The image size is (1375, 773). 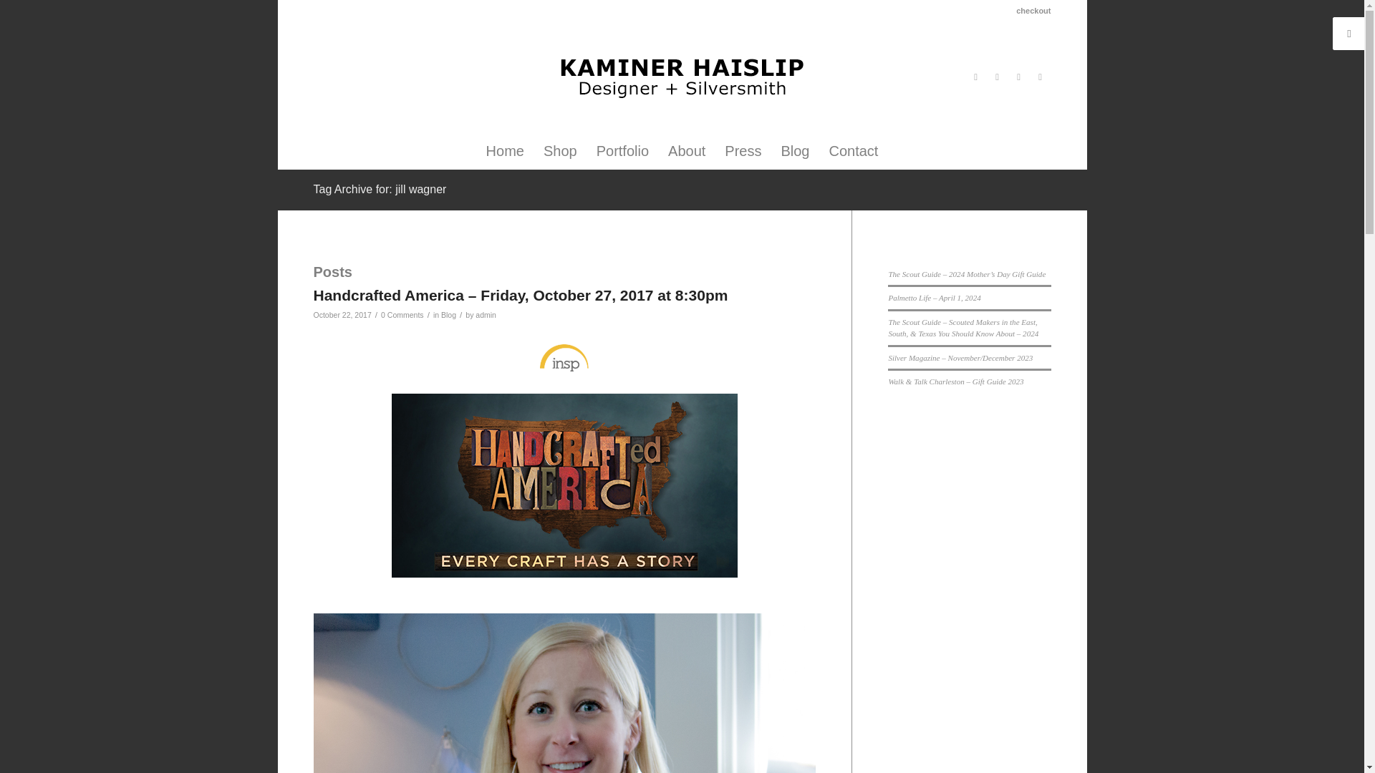 I want to click on Permanent Link: Tag Archive for: jill wagner, so click(x=380, y=189).